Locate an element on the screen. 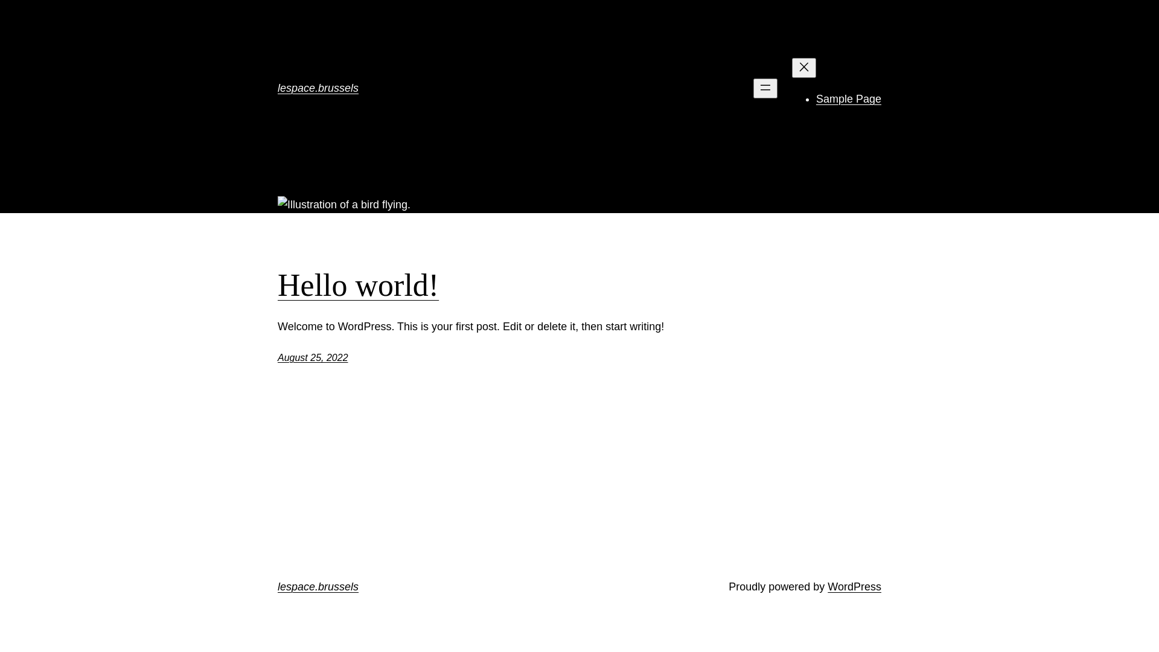  August 25, 2022 is located at coordinates (313, 357).